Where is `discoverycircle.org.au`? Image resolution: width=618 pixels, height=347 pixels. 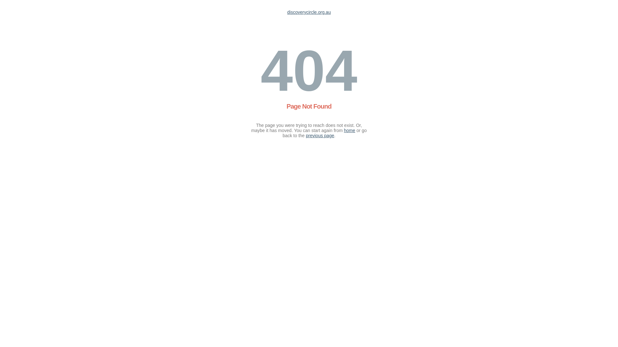 discoverycircle.org.au is located at coordinates (309, 12).